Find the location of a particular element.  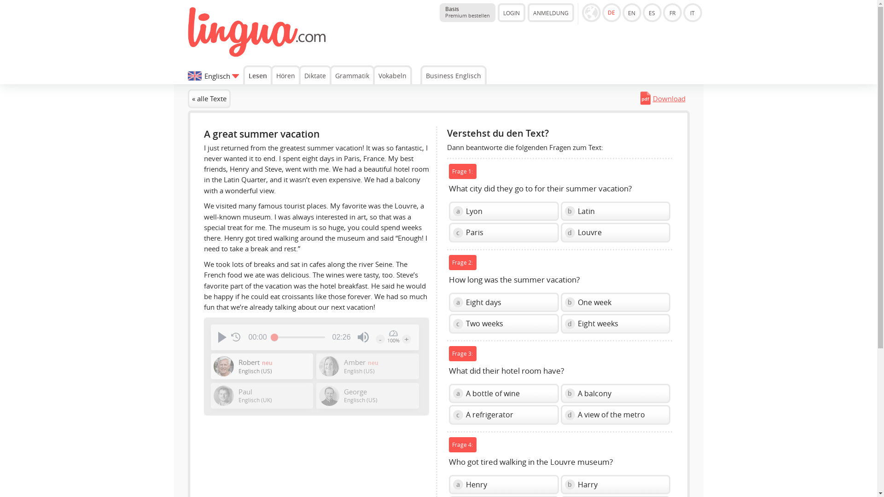

Grammatik is located at coordinates (454, 75).